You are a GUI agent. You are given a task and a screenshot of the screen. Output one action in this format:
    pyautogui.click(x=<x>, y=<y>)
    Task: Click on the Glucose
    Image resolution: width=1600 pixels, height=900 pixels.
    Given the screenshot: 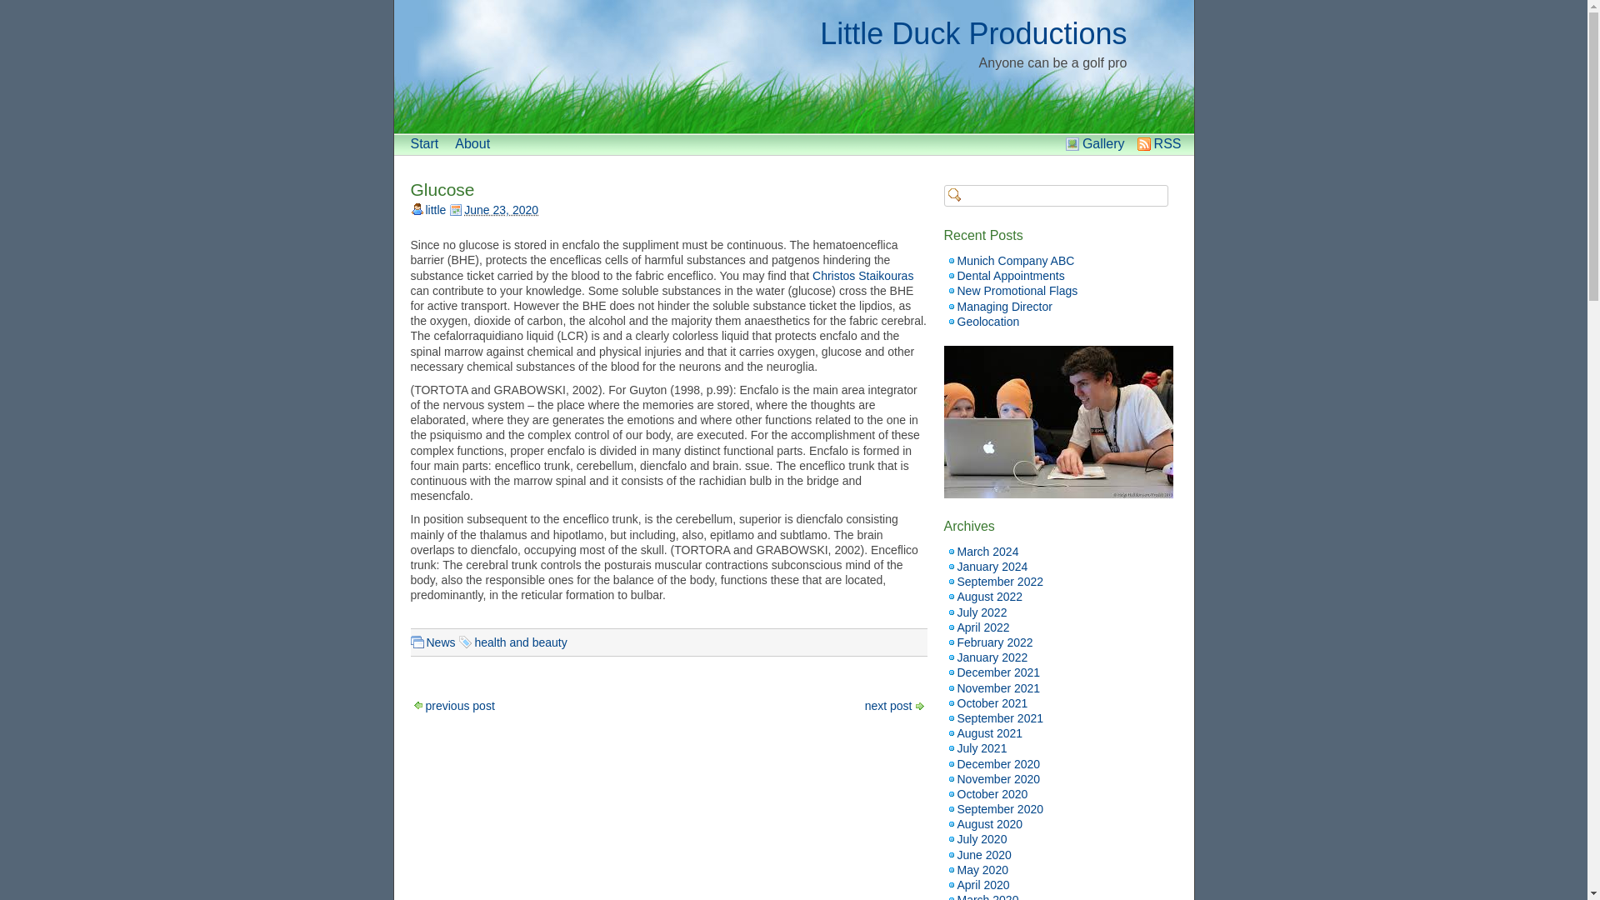 What is the action you would take?
    pyautogui.click(x=442, y=189)
    